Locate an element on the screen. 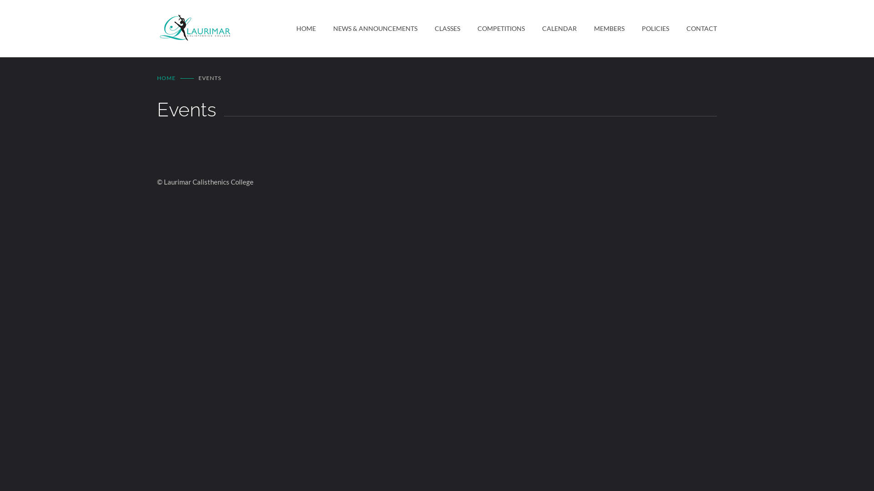  CONTACT is located at coordinates (693, 29).